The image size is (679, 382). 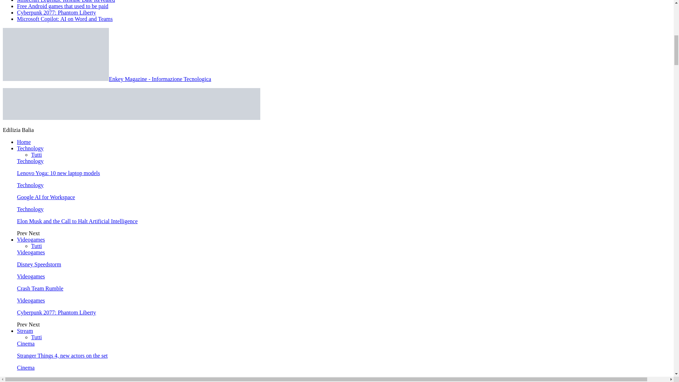 I want to click on Precedente, so click(x=23, y=324).